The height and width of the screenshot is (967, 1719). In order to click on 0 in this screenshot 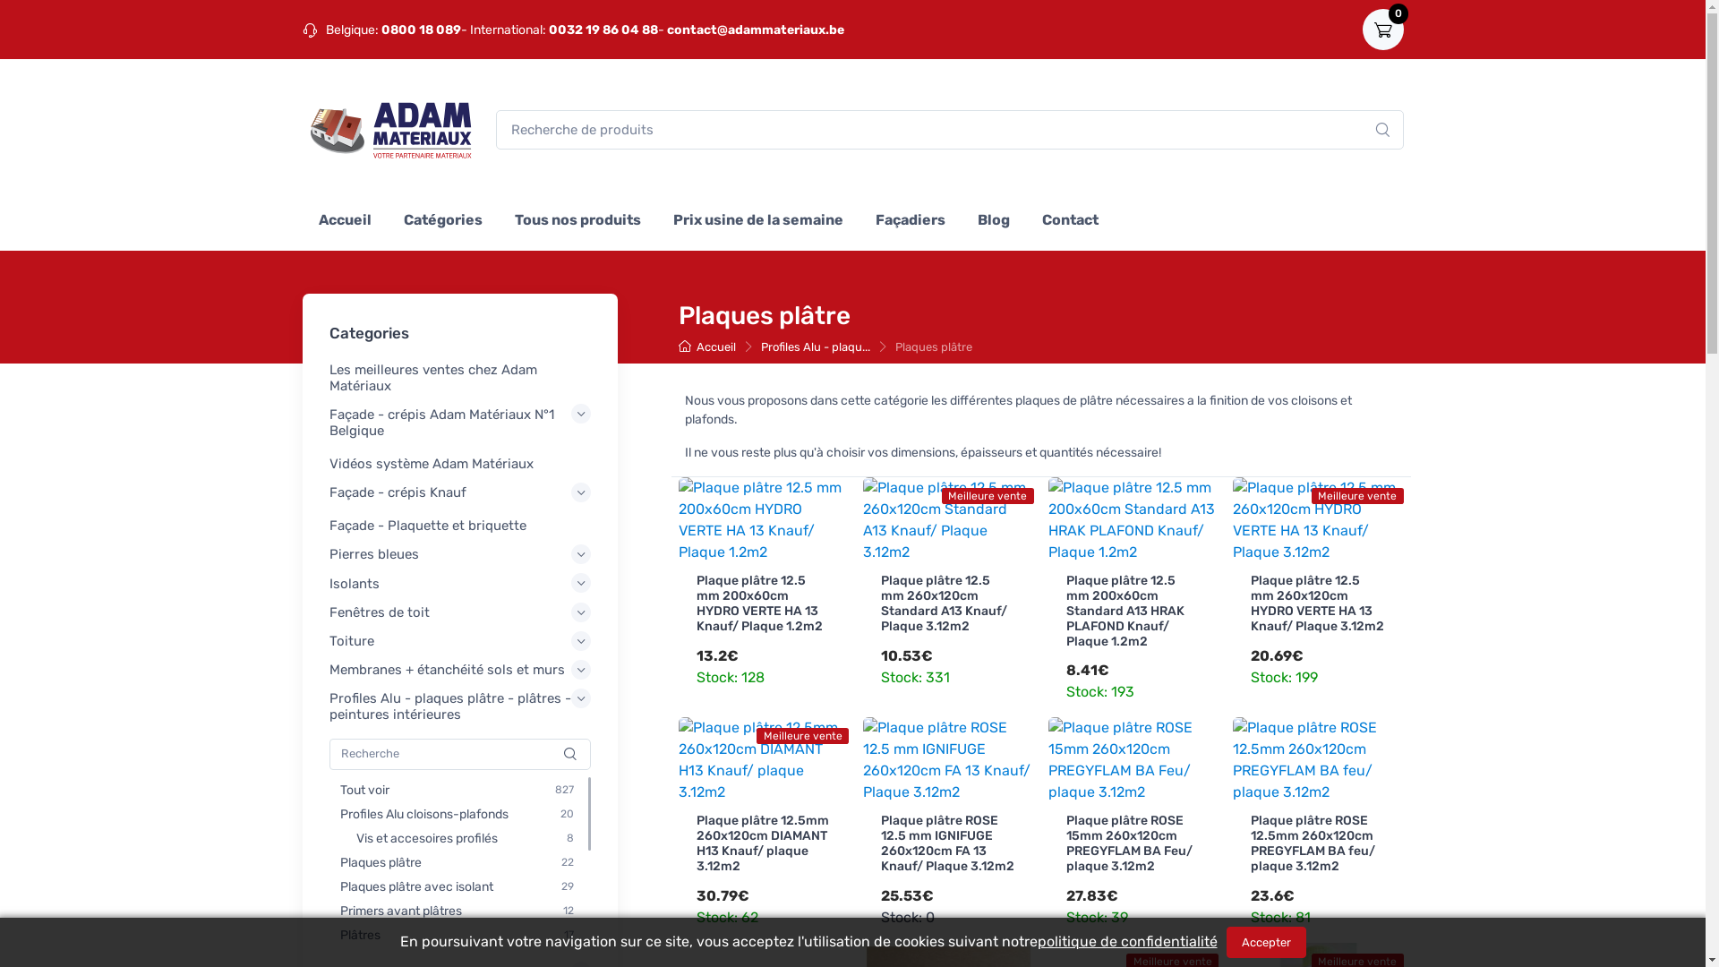, I will do `click(1383, 30)`.